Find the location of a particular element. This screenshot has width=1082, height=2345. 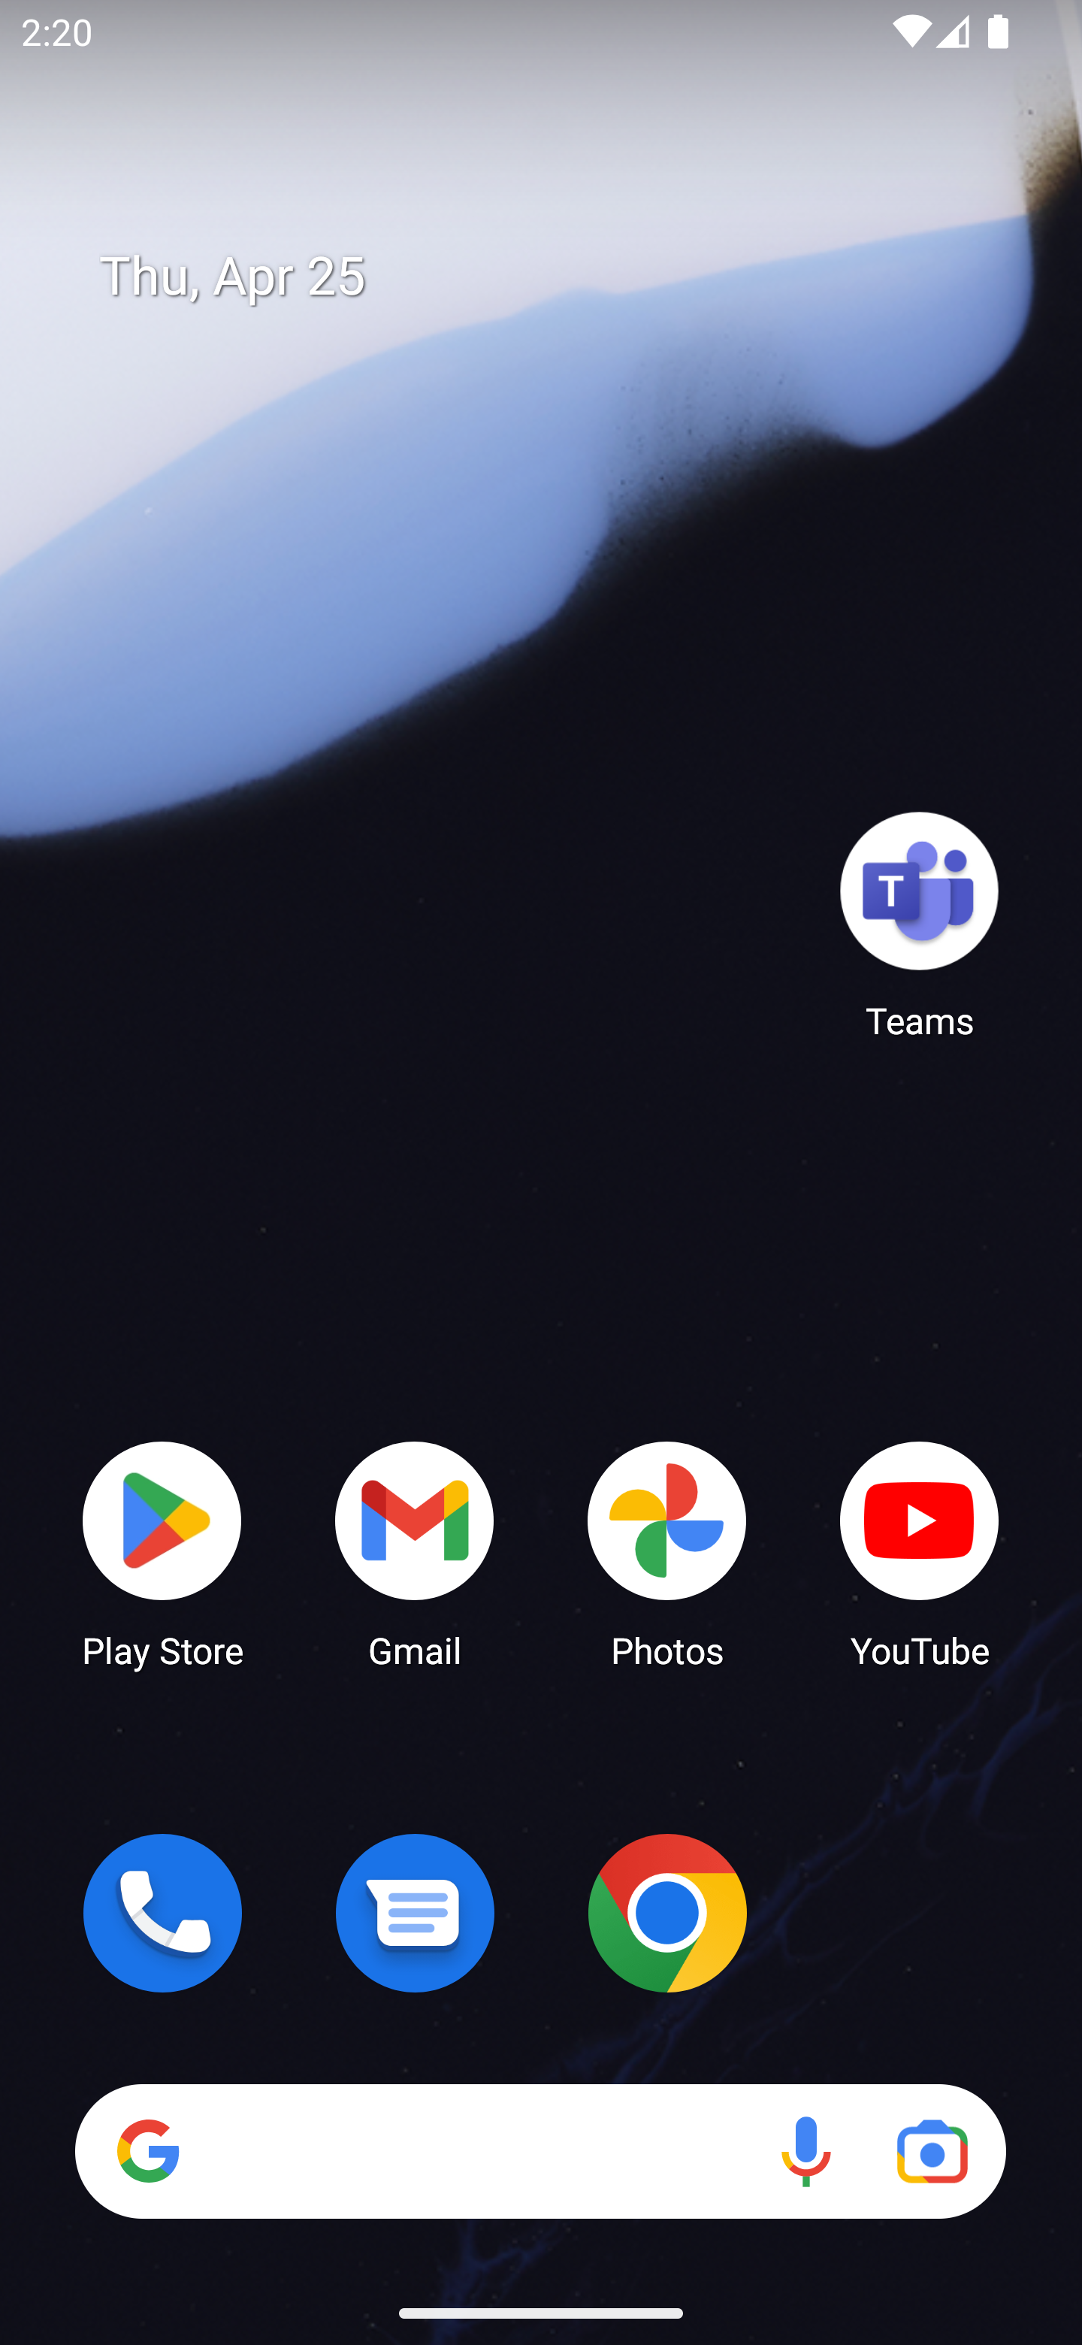

Google Lens is located at coordinates (932, 2151).